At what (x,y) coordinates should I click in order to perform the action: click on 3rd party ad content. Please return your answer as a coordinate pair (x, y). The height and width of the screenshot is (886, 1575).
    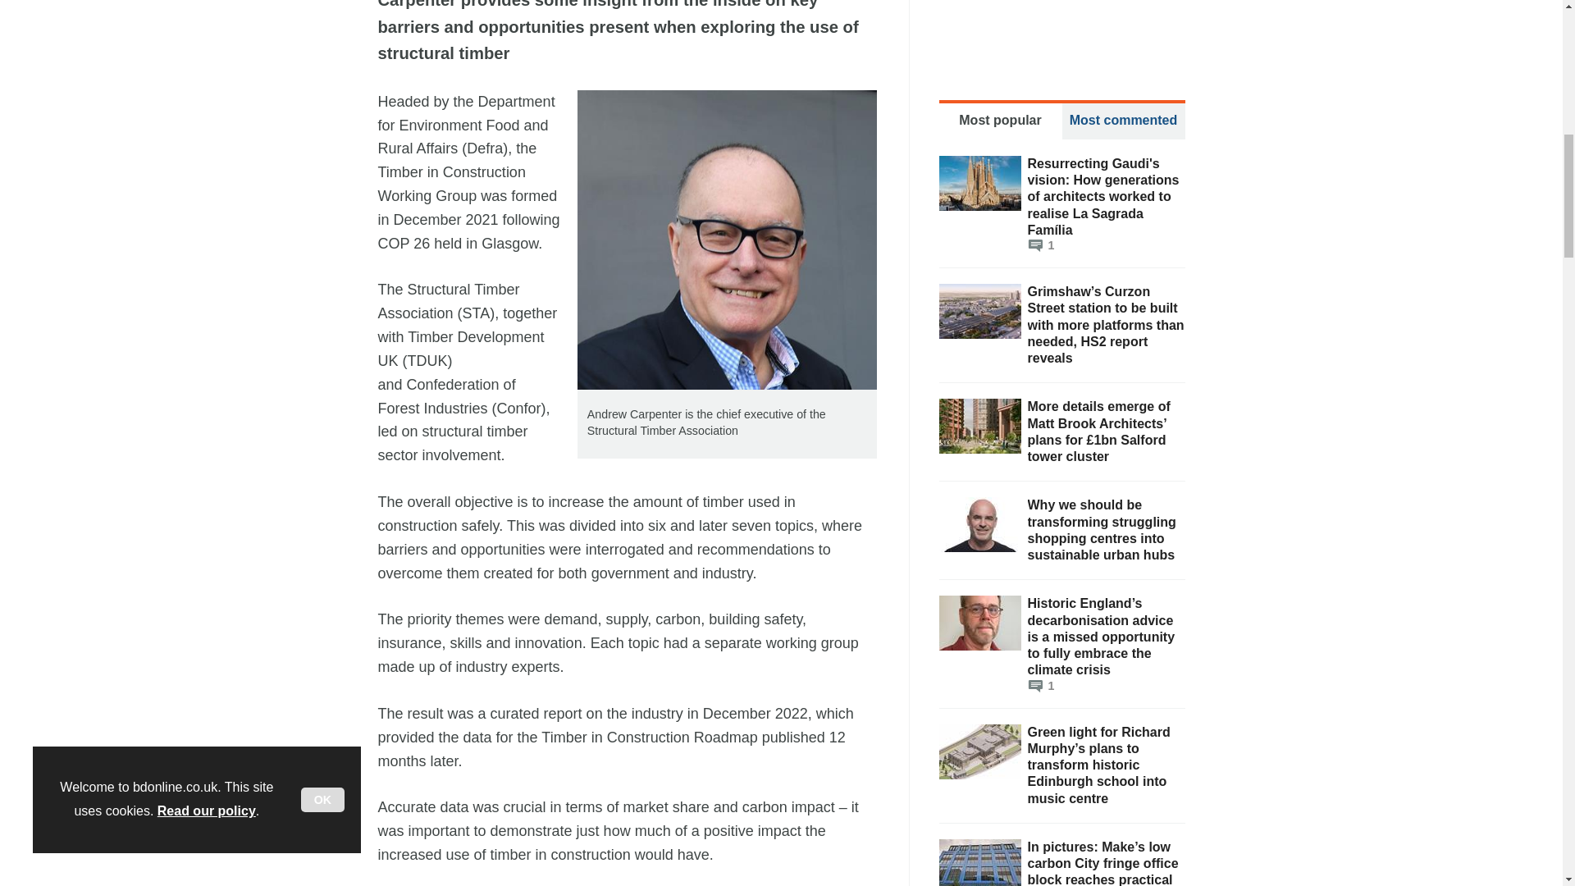
    Looking at the image, I should click on (1061, 30).